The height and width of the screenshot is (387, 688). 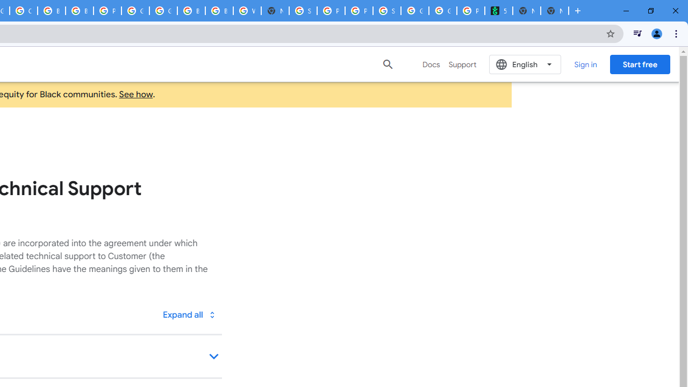 What do you see at coordinates (462, 64) in the screenshot?
I see `Support` at bounding box center [462, 64].